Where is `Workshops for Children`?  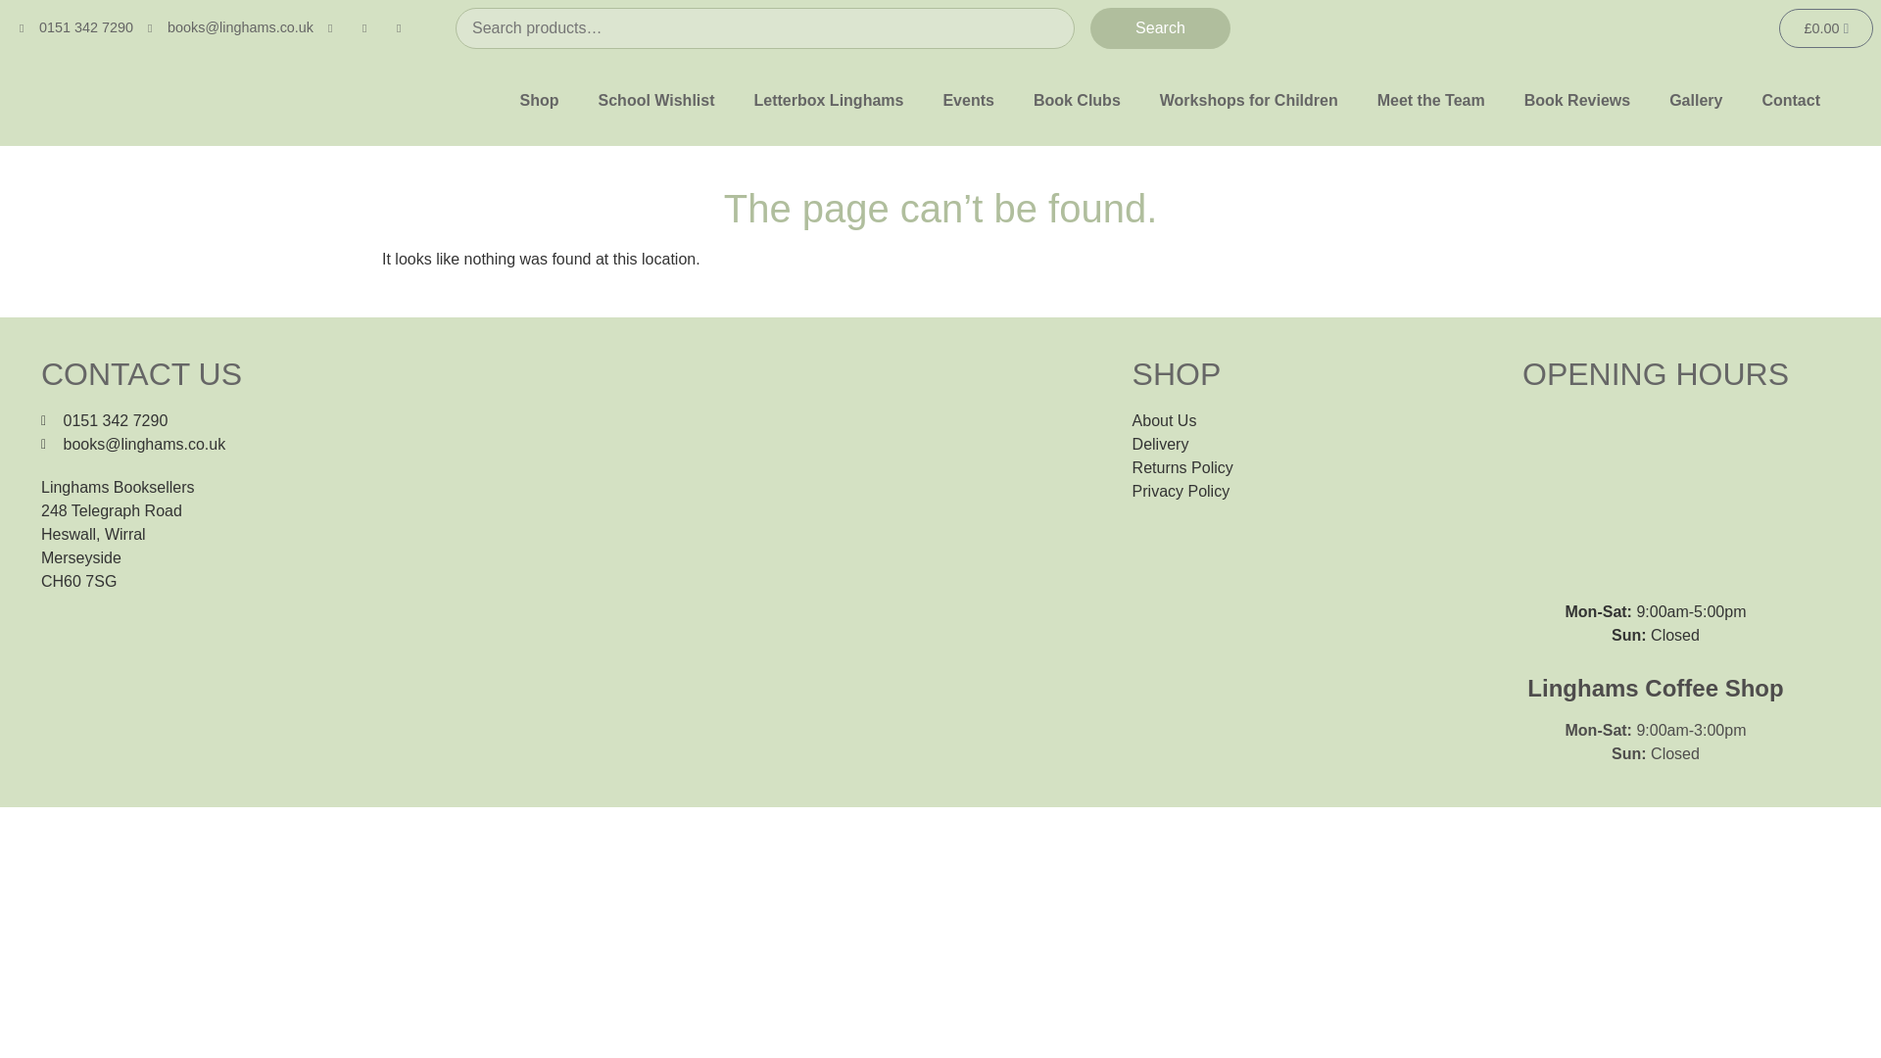 Workshops for Children is located at coordinates (1248, 101).